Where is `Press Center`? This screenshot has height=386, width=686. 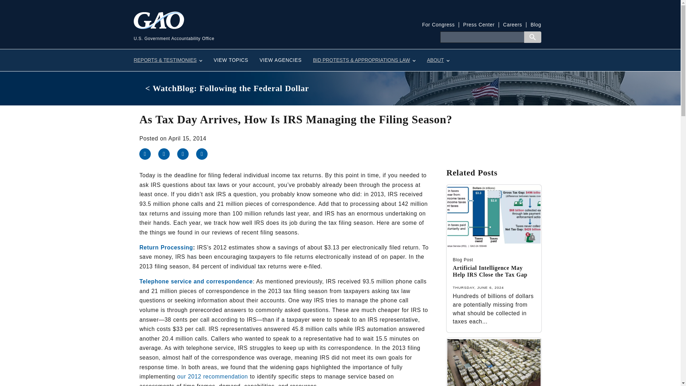
Press Center is located at coordinates (479, 25).